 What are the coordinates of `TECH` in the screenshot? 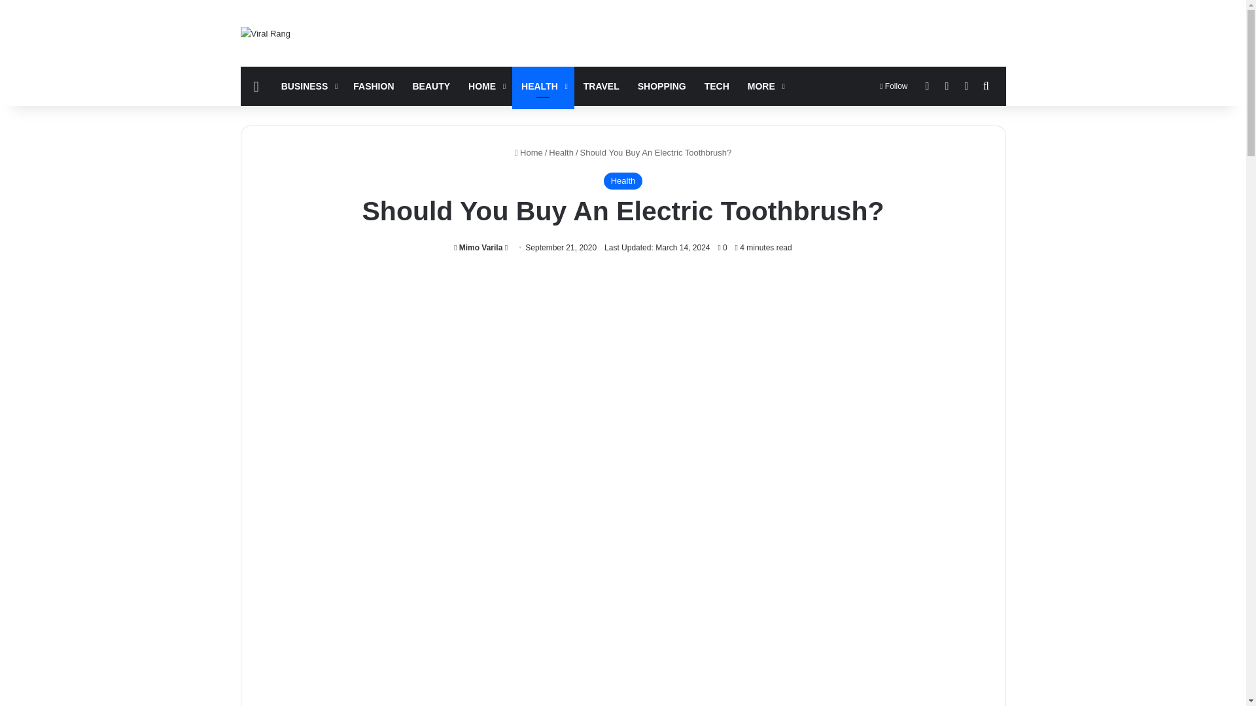 It's located at (717, 86).